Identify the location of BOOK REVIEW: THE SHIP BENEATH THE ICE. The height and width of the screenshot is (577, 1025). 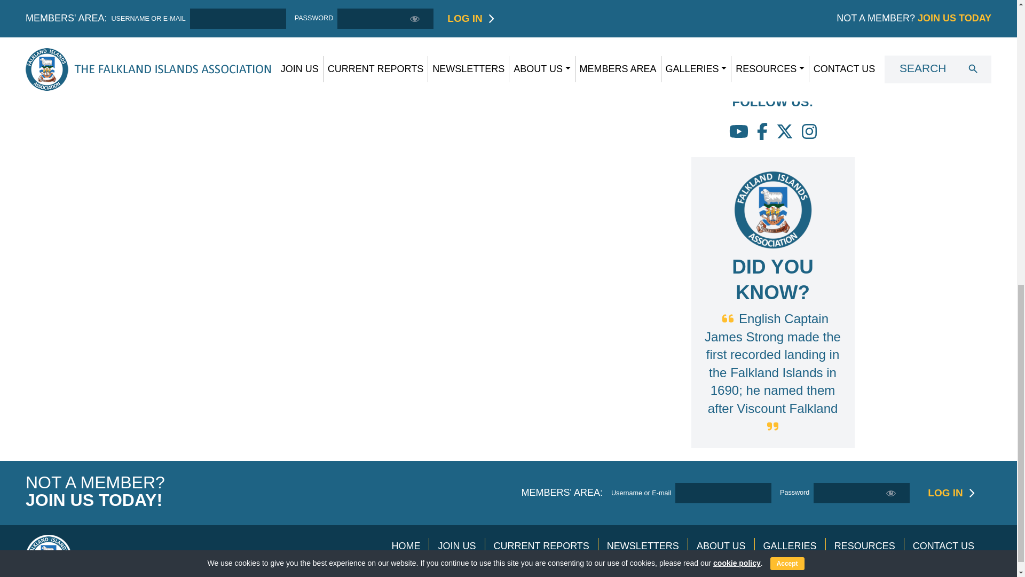
(770, 8).